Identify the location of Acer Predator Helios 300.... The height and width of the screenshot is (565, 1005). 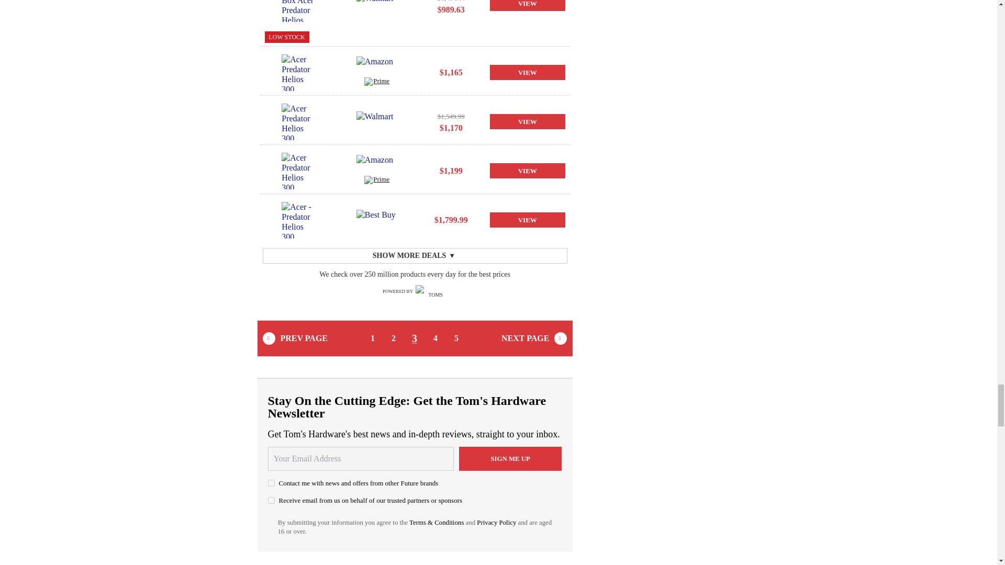
(301, 72).